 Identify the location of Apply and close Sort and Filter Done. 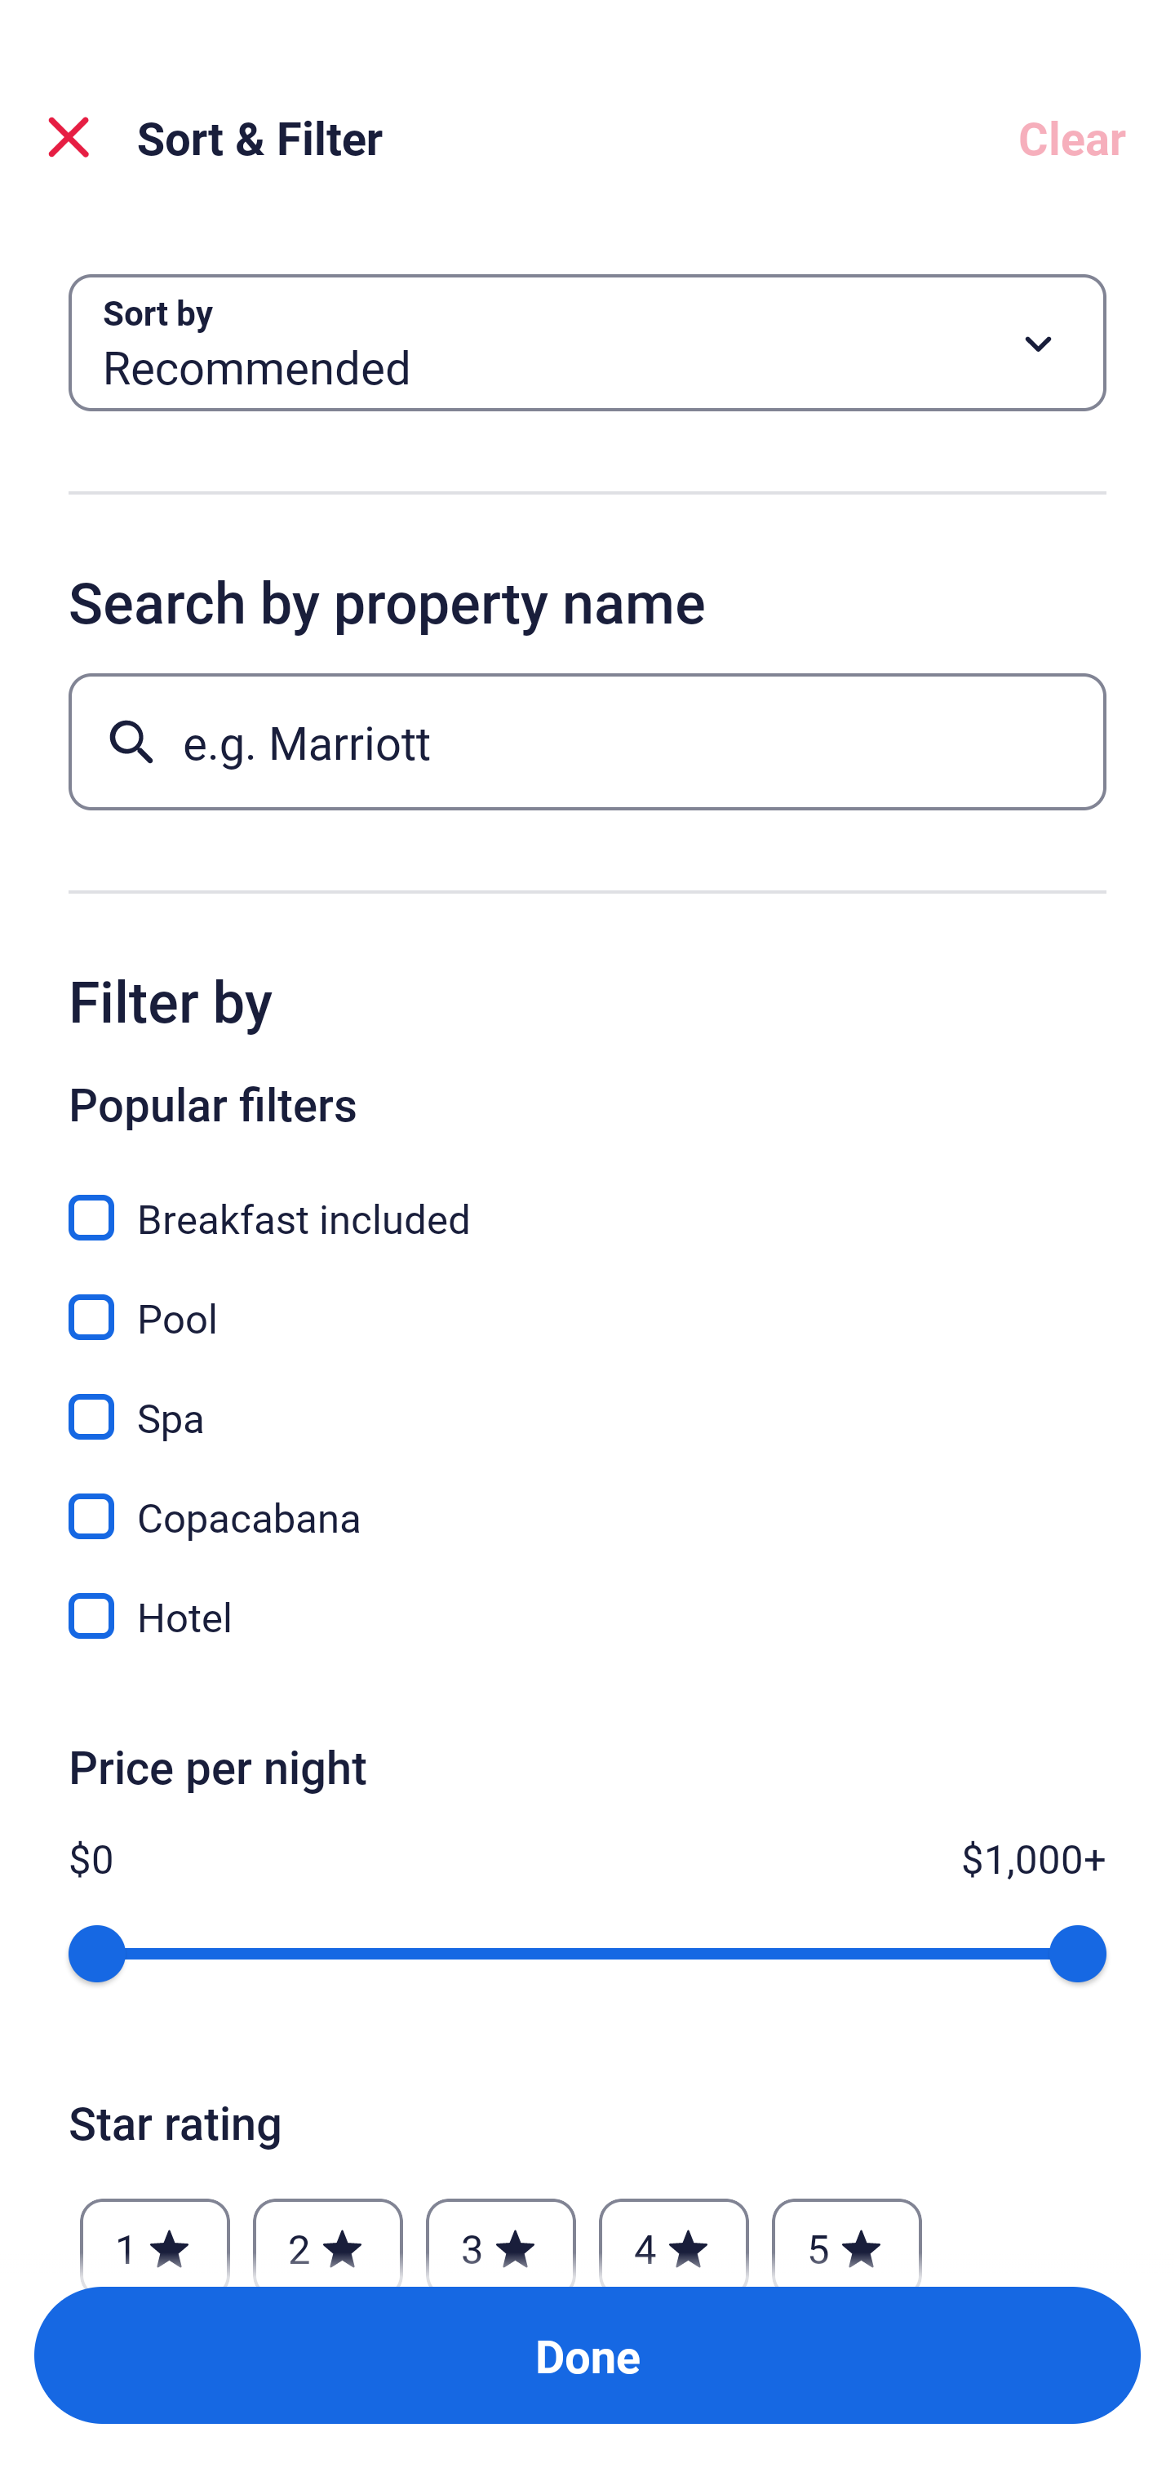
(587, 2355).